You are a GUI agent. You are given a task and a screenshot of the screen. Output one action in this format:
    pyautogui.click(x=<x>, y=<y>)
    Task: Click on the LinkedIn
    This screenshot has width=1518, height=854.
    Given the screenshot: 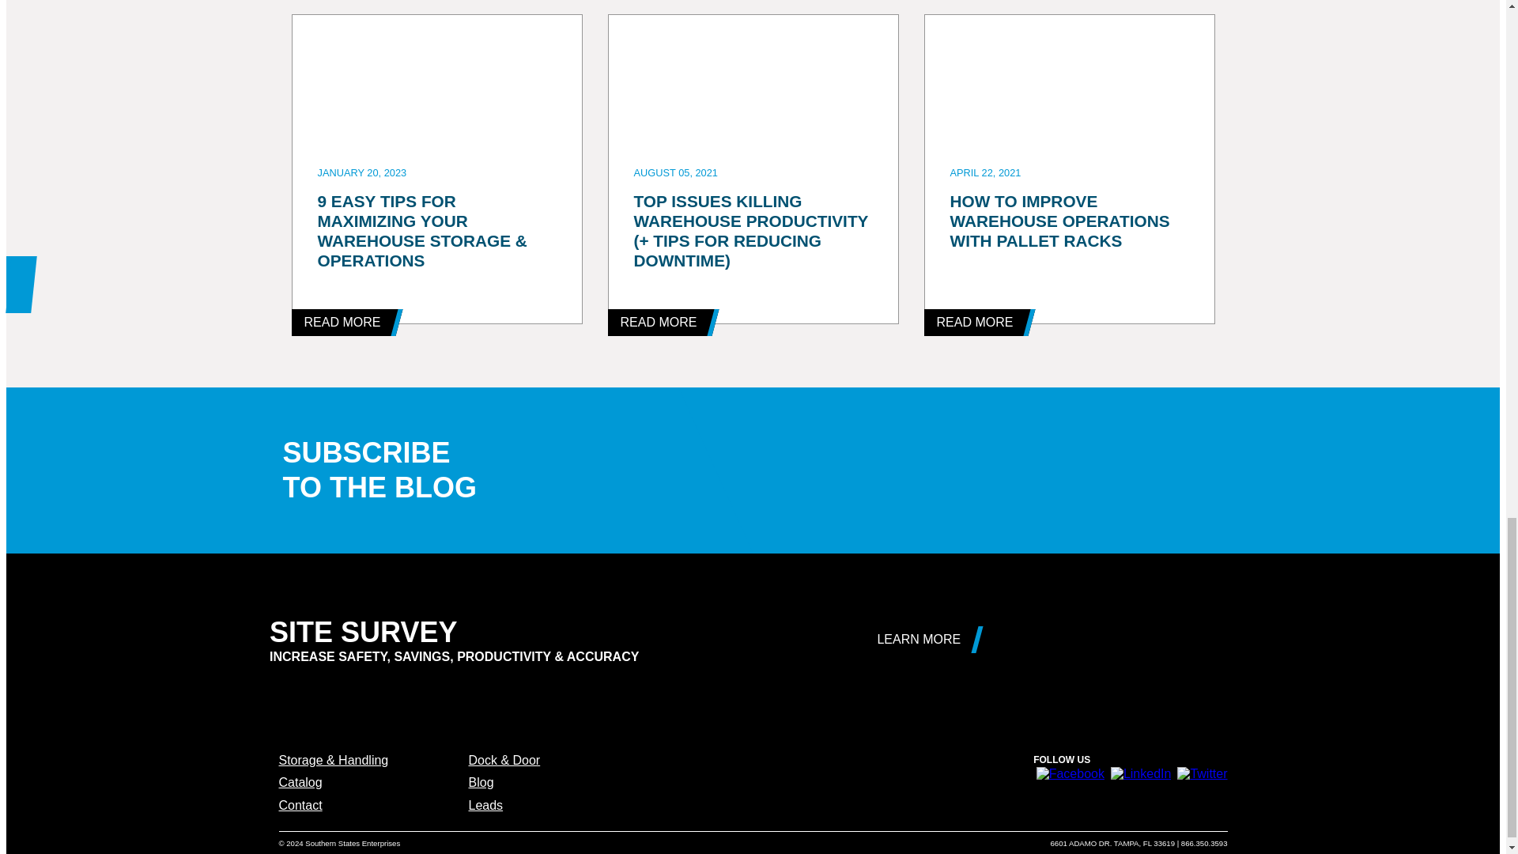 What is the action you would take?
    pyautogui.click(x=1142, y=773)
    